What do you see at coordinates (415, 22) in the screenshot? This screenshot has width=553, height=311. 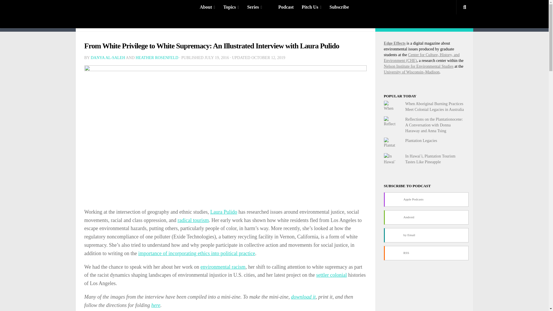 I see `Follow us on Instagram` at bounding box center [415, 22].